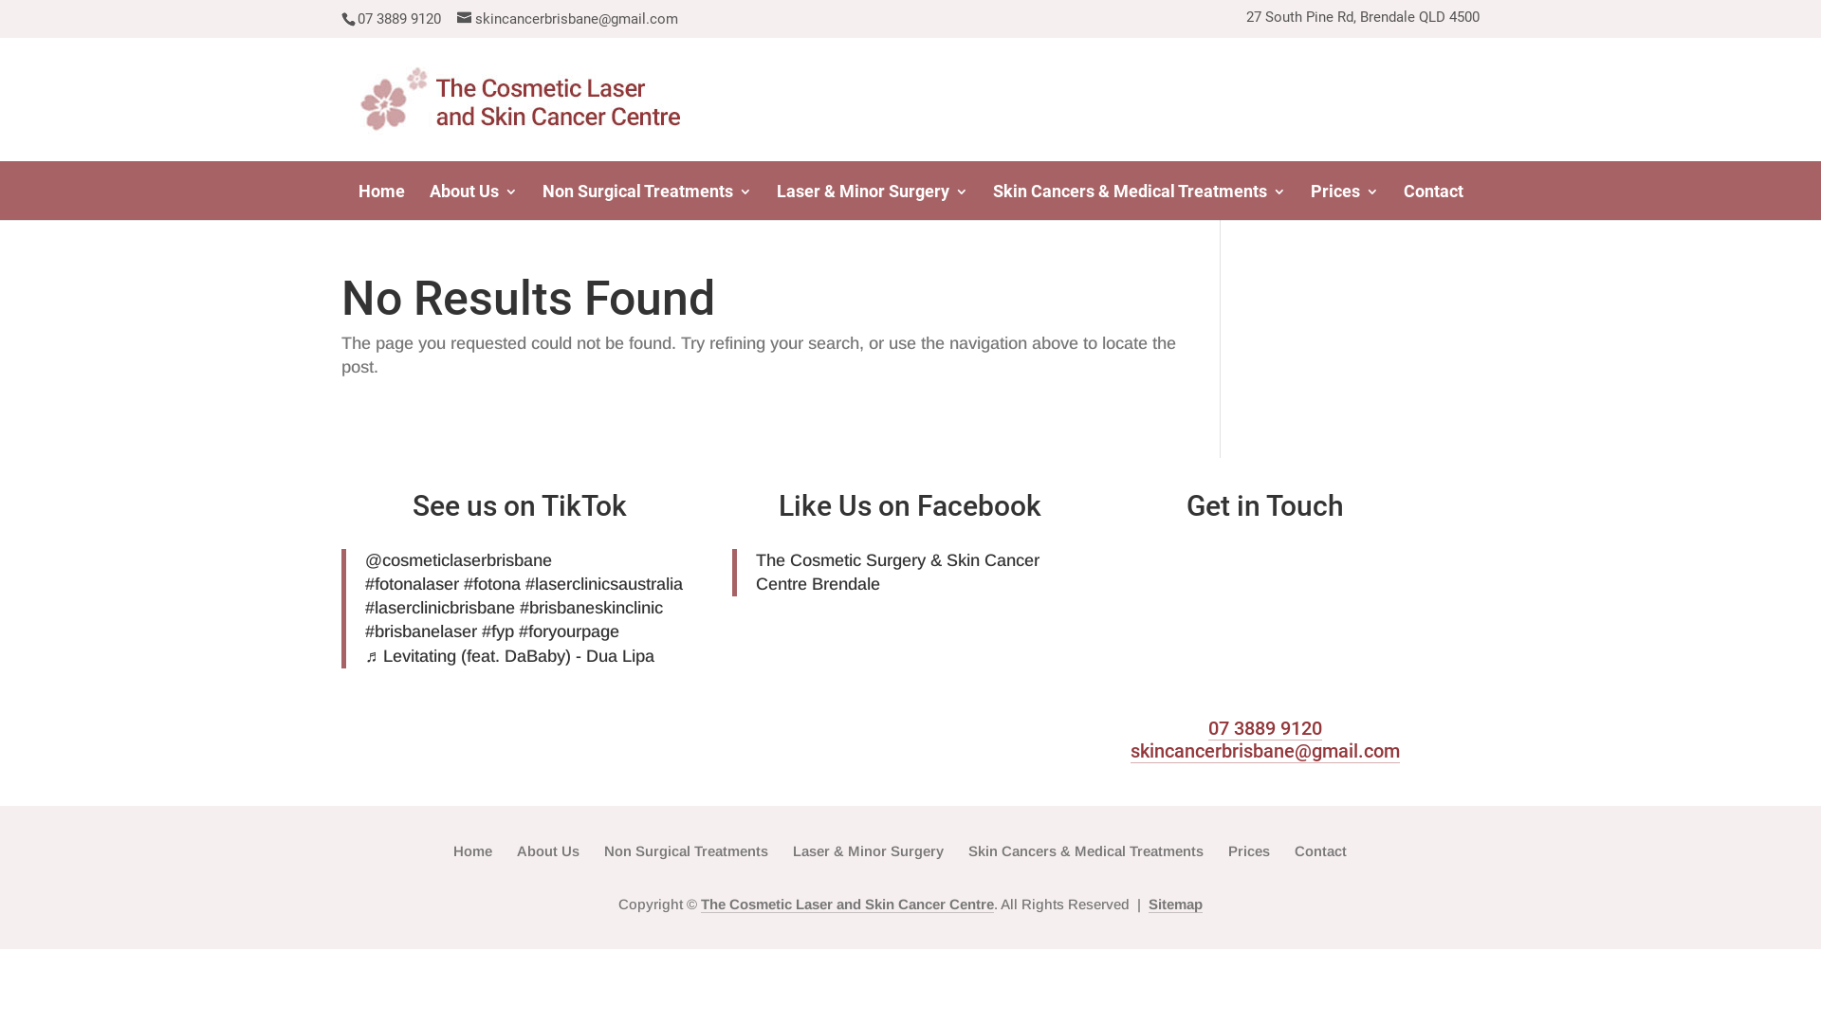 This screenshot has width=1821, height=1024. What do you see at coordinates (1086, 851) in the screenshot?
I see `Skin Cancers & Medical Treatments` at bounding box center [1086, 851].